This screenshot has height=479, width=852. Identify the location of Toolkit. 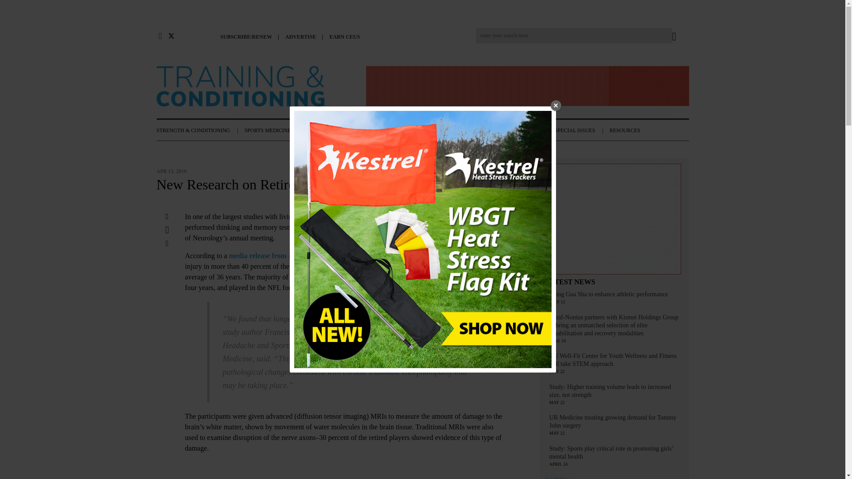
(614, 220).